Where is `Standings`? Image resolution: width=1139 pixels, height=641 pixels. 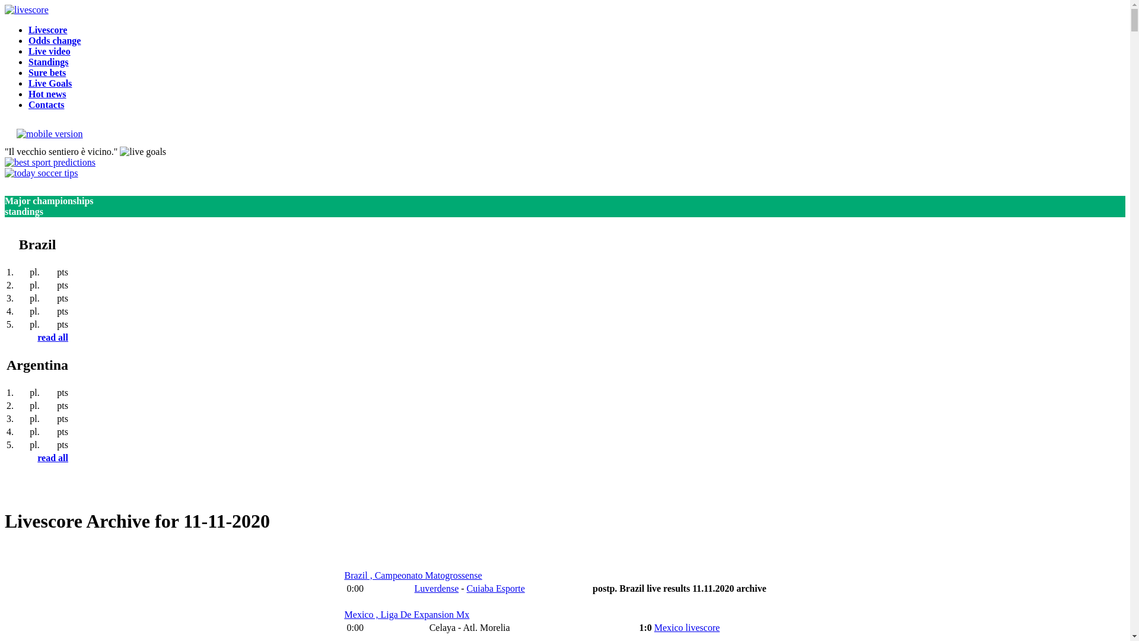 Standings is located at coordinates (49, 62).